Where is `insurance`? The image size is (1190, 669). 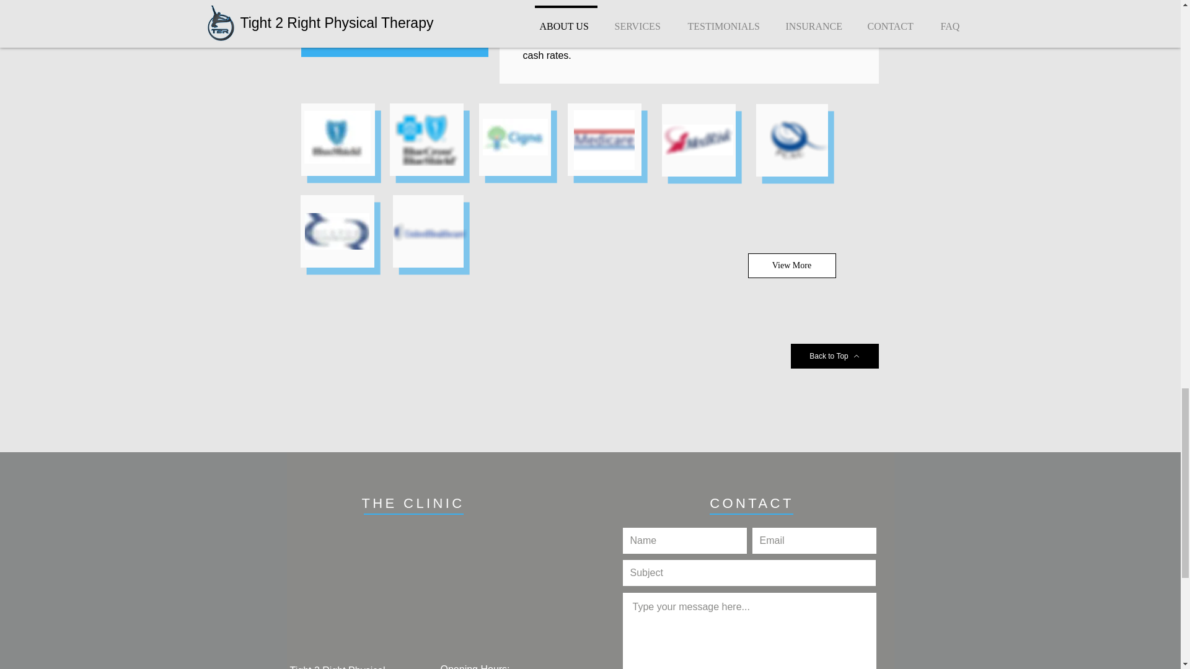 insurance is located at coordinates (767, 2).